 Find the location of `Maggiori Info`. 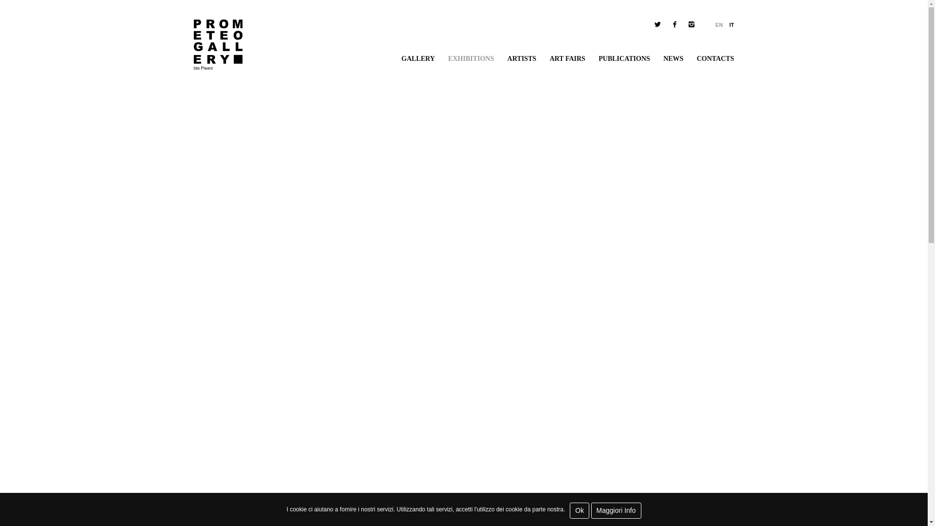

Maggiori Info is located at coordinates (616, 510).